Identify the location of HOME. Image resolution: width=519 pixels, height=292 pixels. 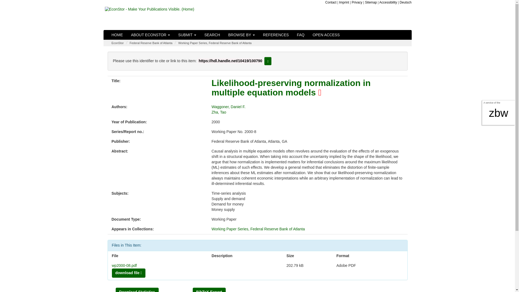
(117, 35).